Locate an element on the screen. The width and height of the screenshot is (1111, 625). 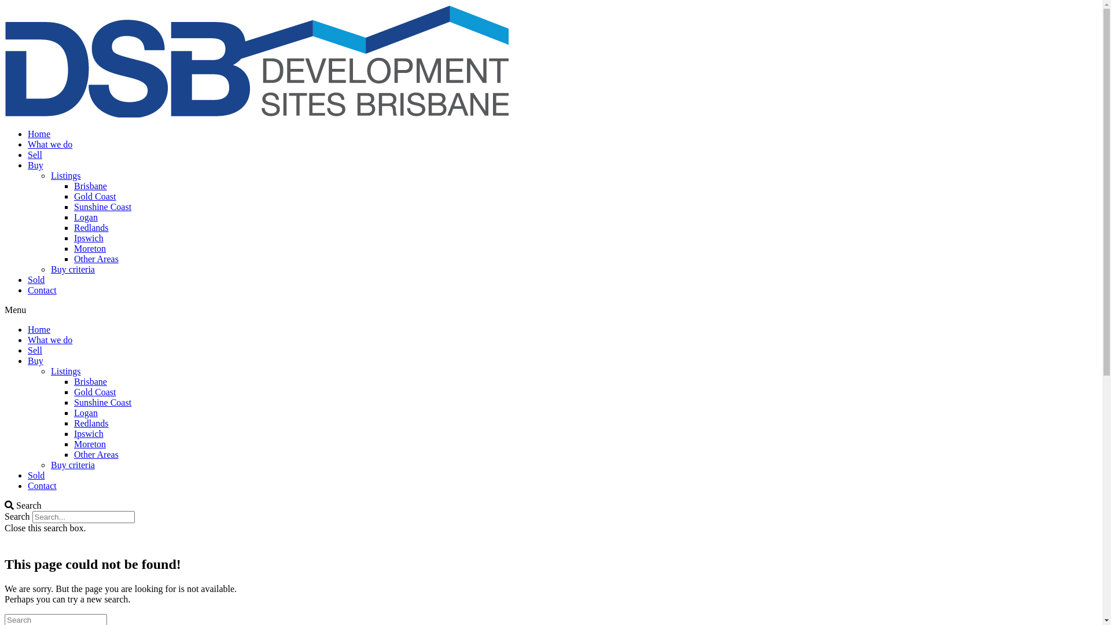
Moreton is located at coordinates (90, 249).